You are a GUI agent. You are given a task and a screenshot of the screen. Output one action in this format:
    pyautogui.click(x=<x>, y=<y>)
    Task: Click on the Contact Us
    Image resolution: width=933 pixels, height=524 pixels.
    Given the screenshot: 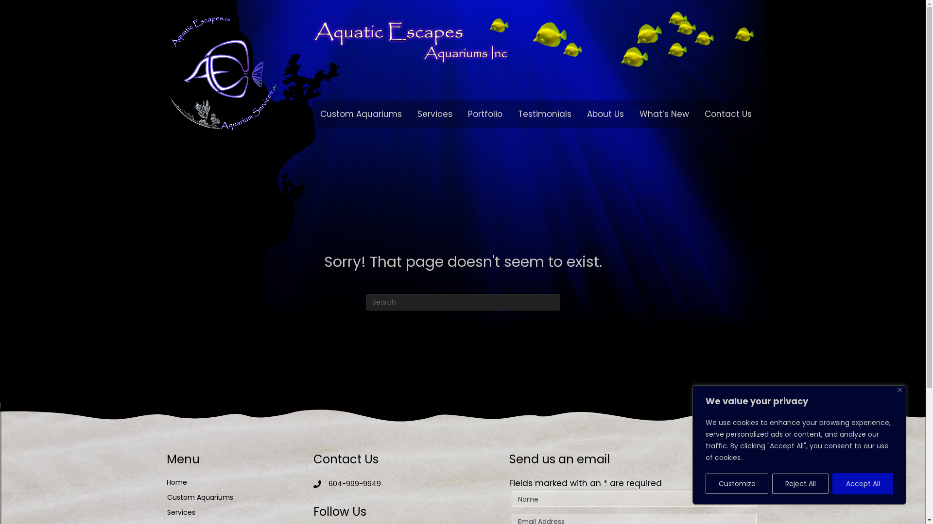 What is the action you would take?
    pyautogui.click(x=728, y=115)
    